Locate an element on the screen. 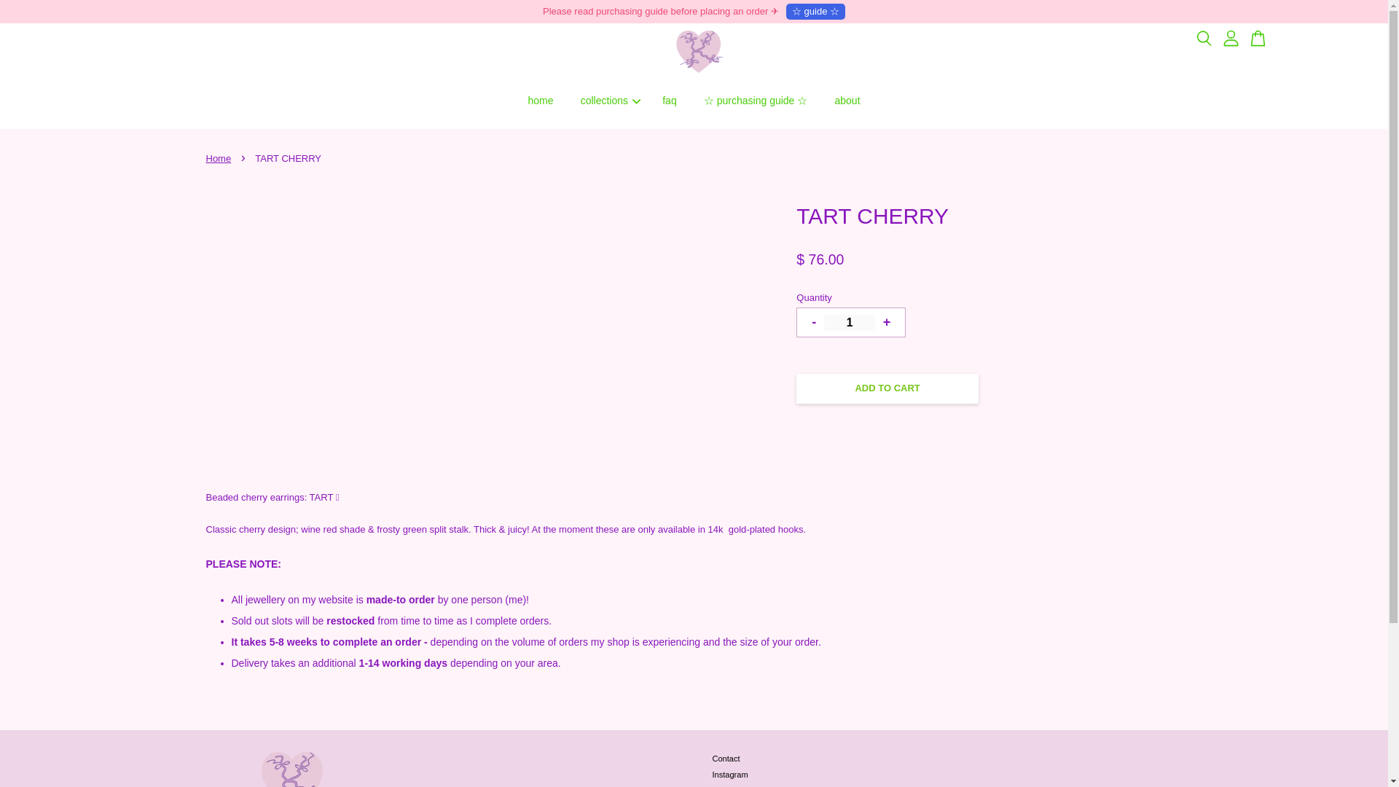  collections is located at coordinates (608, 101).